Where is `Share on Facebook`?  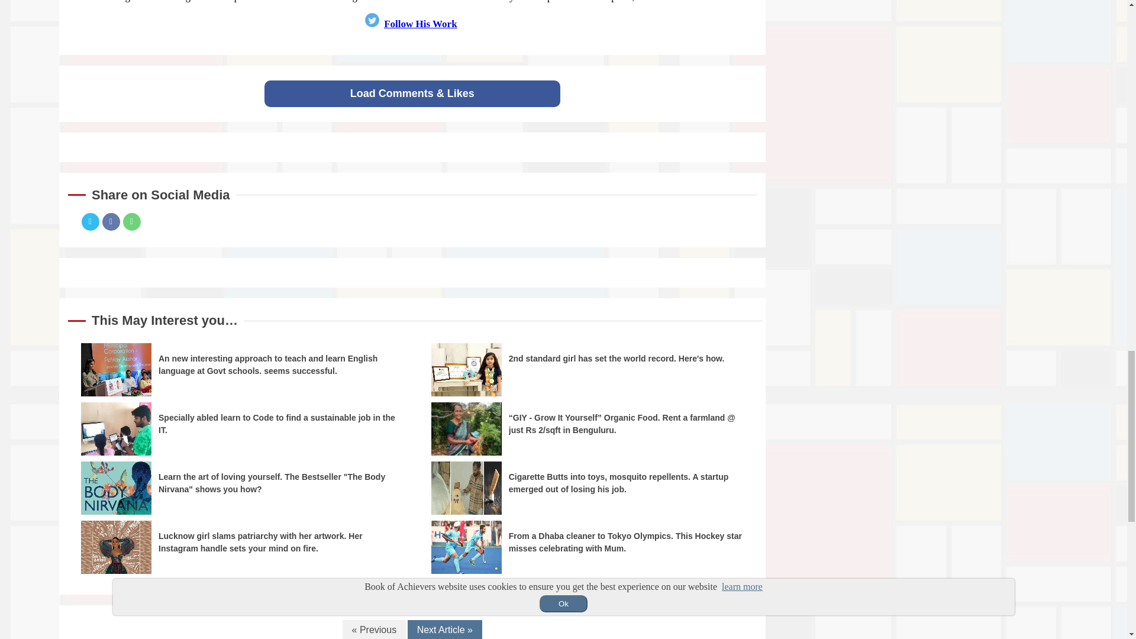 Share on Facebook is located at coordinates (110, 221).